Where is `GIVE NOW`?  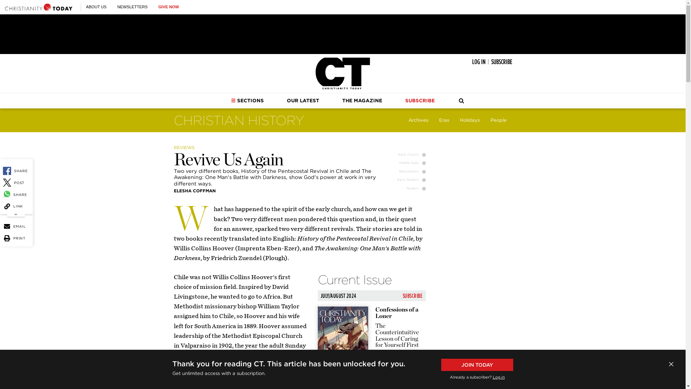
GIVE NOW is located at coordinates (168, 7).